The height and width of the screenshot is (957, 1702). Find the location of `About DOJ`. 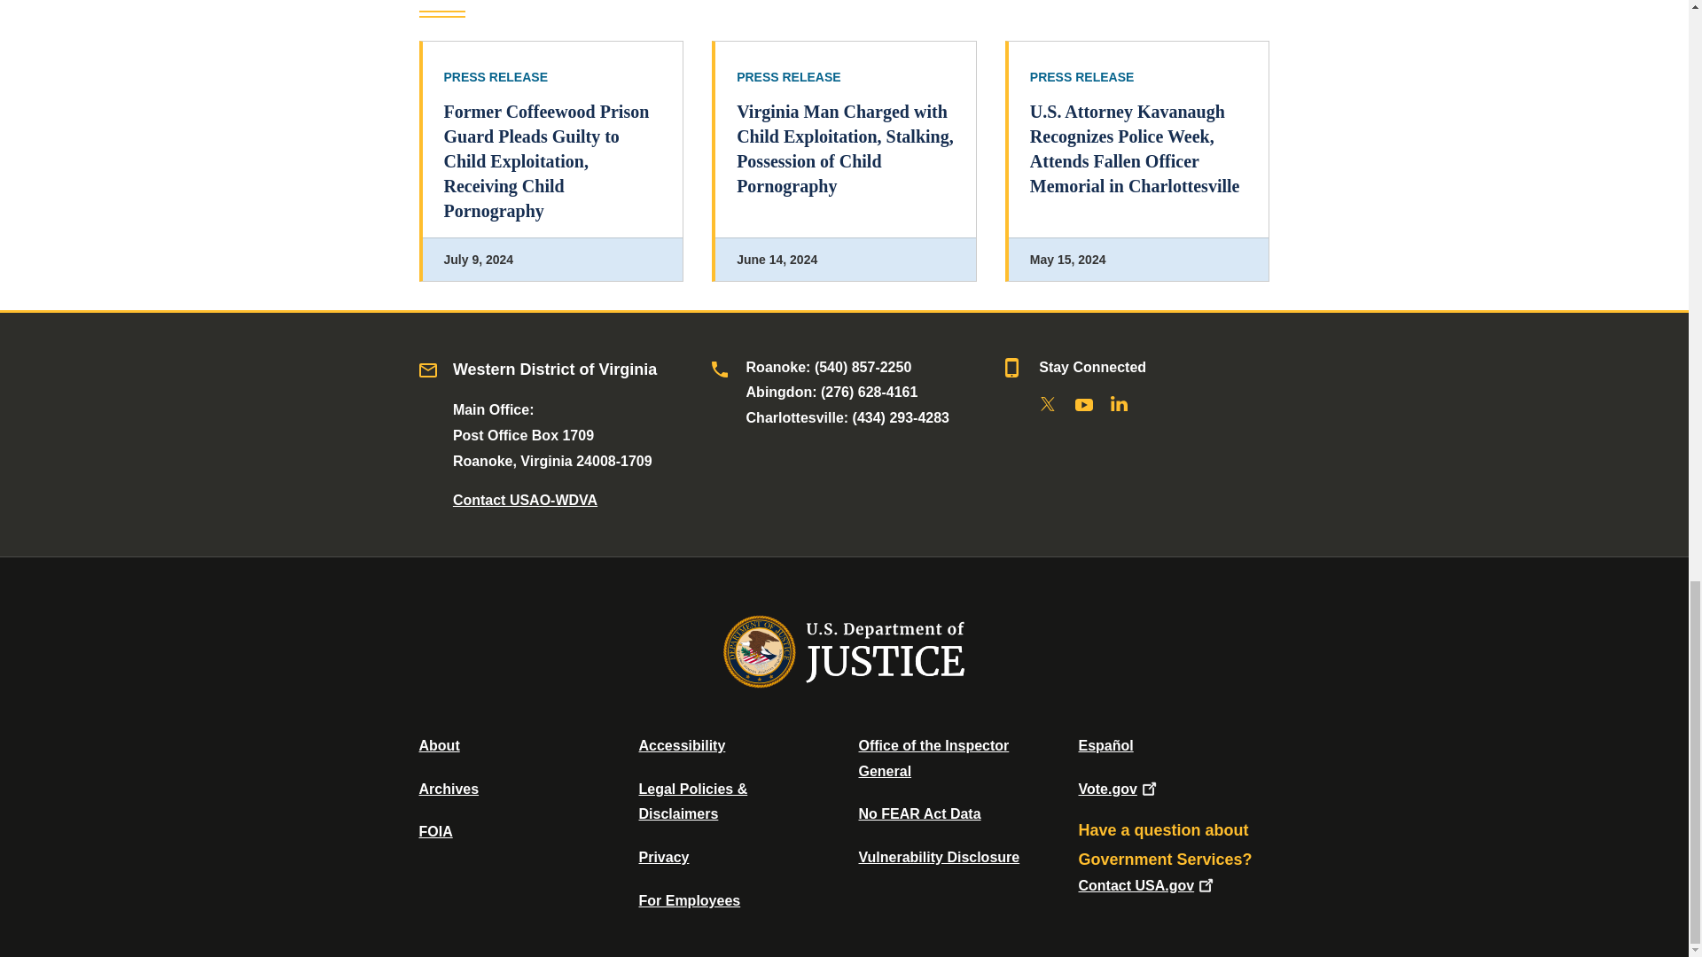

About DOJ is located at coordinates (439, 744).